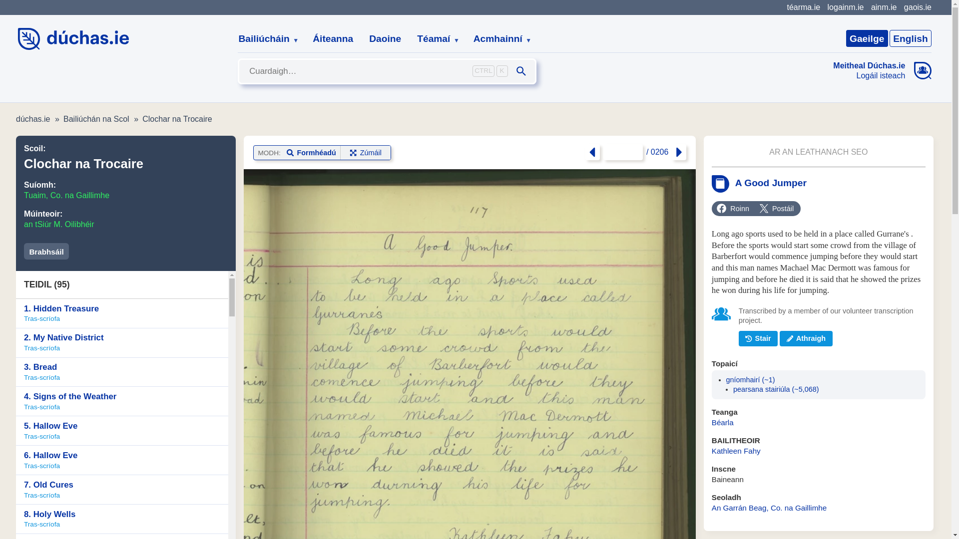 The width and height of the screenshot is (959, 539). Describe the element at coordinates (867, 38) in the screenshot. I see `Gaeilge` at that location.